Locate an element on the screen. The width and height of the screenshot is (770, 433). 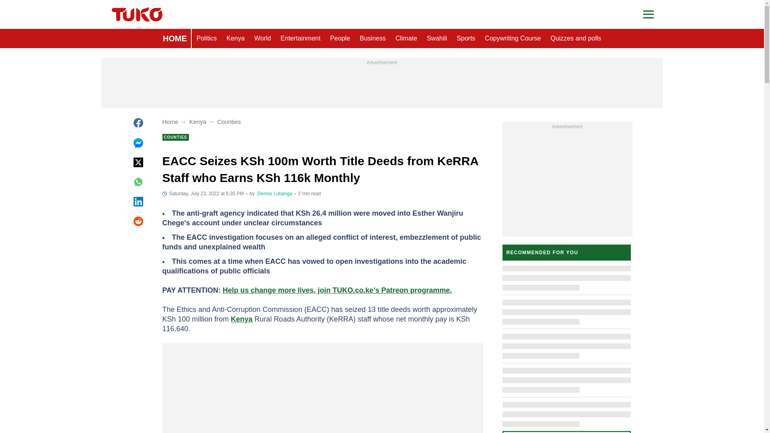
Entertainment is located at coordinates (301, 38).